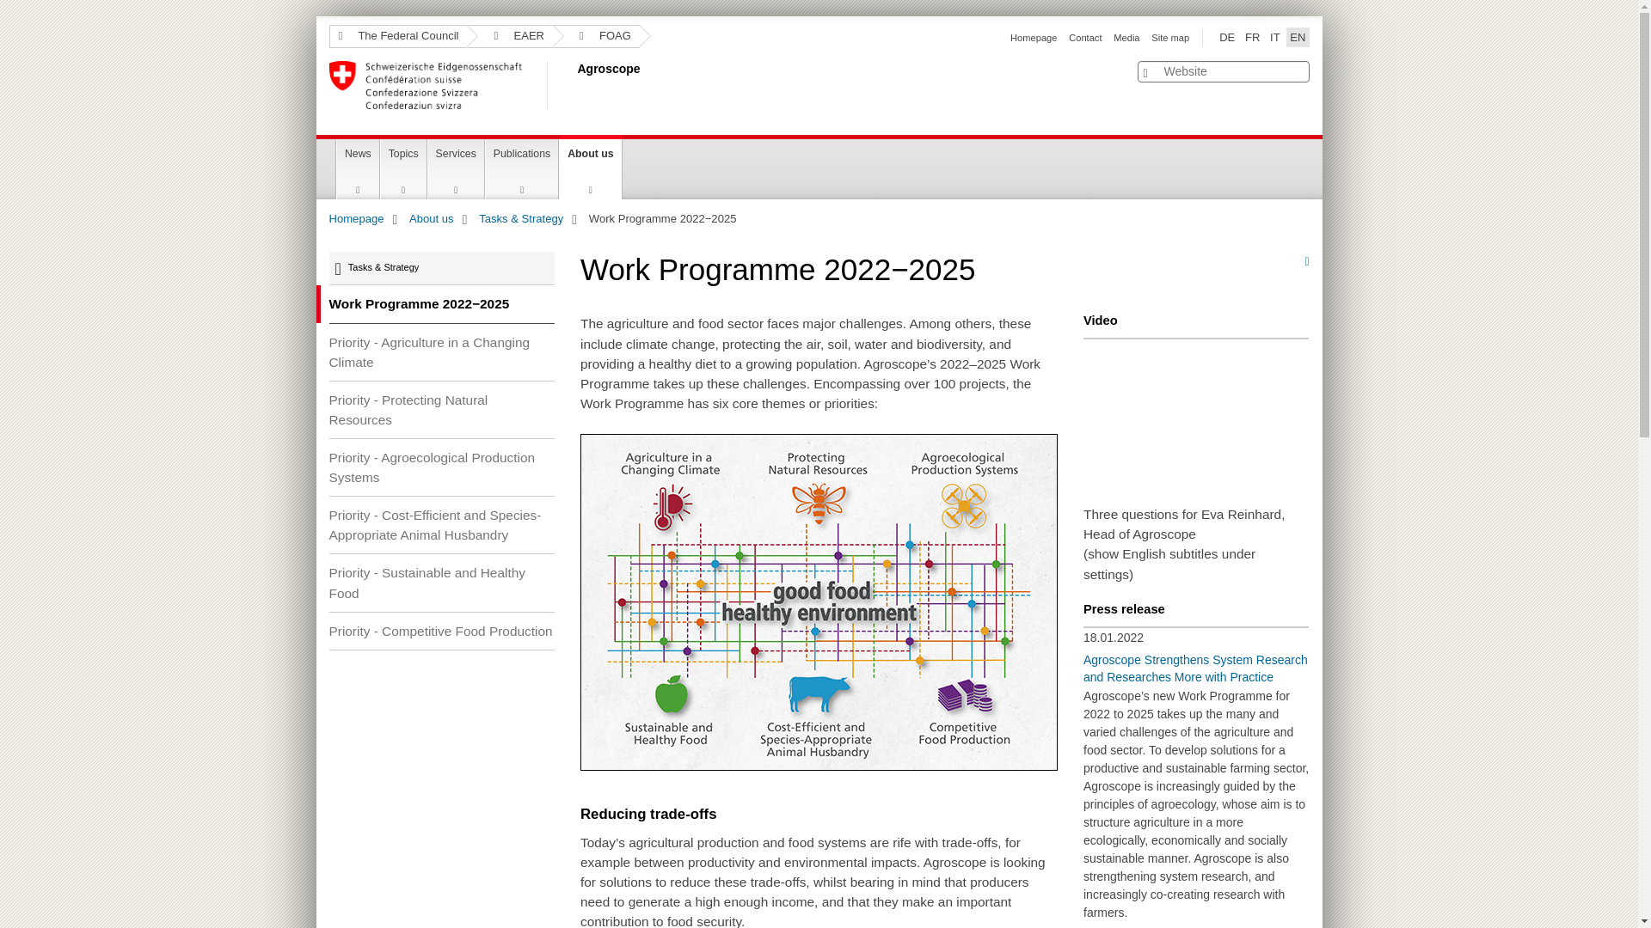 The height and width of the screenshot is (928, 1651). I want to click on Media, so click(1126, 37).